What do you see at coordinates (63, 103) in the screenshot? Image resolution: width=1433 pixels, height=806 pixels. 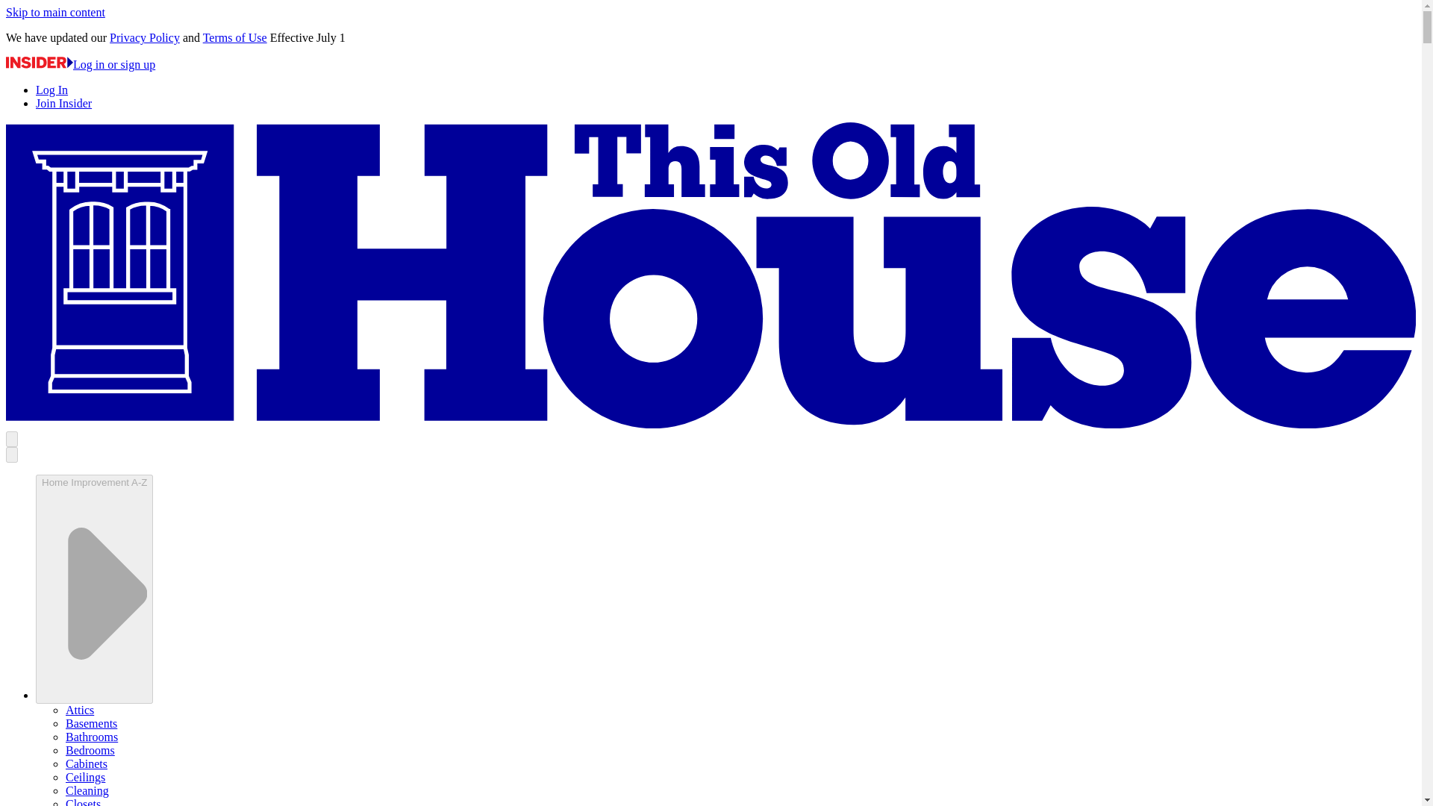 I see `Join Insider` at bounding box center [63, 103].